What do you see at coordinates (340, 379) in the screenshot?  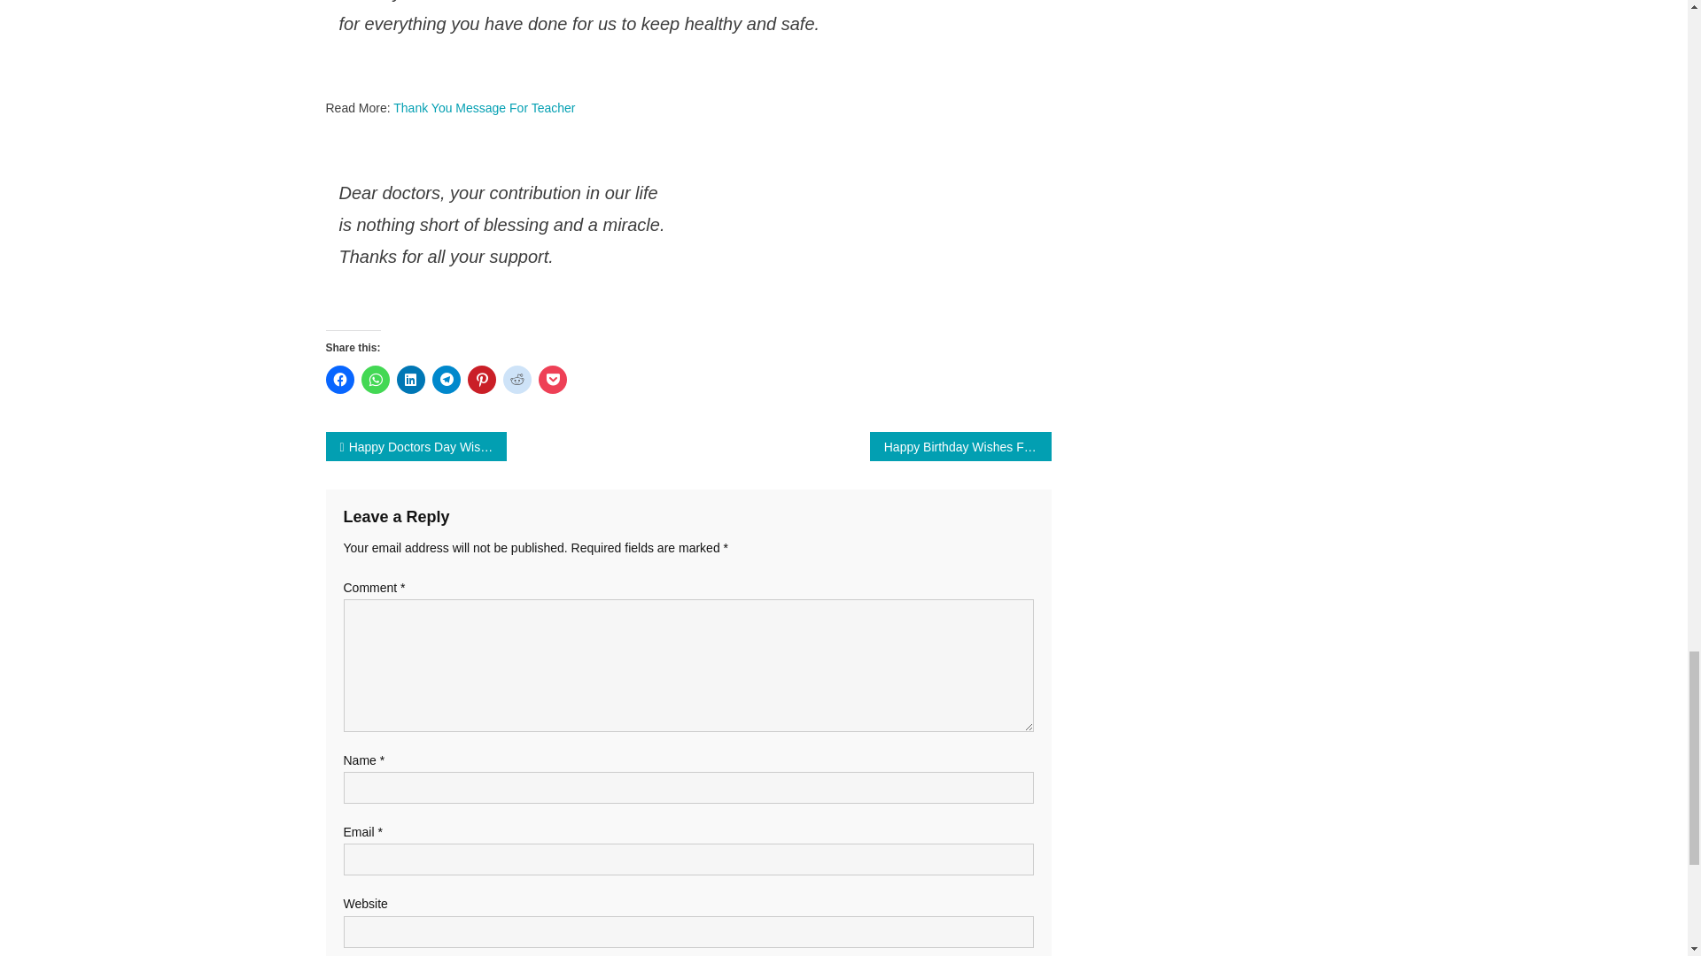 I see `Click to share on Facebook` at bounding box center [340, 379].